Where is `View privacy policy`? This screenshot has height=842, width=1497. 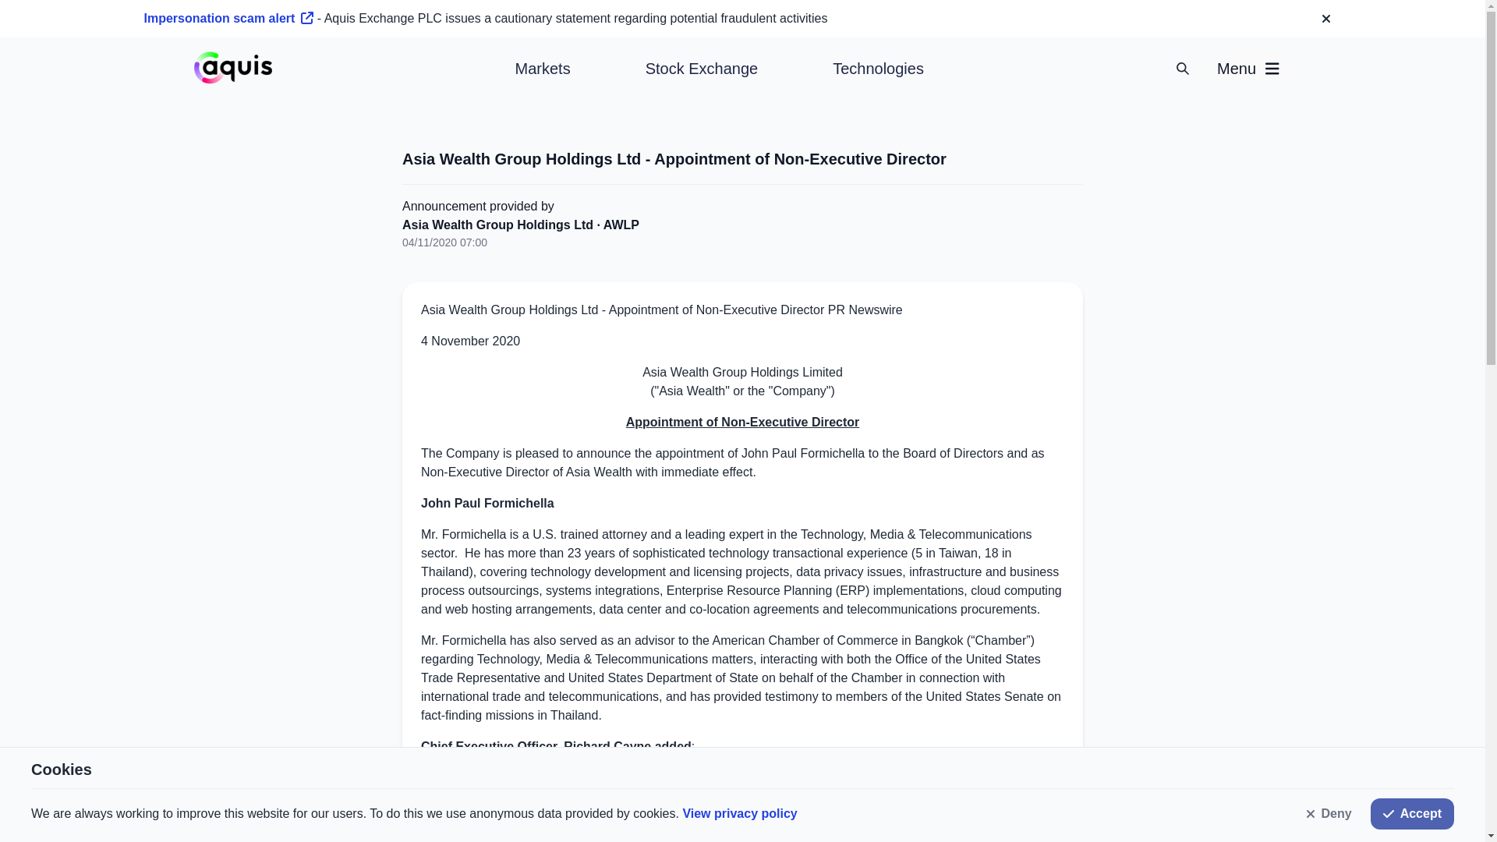
View privacy policy is located at coordinates (739, 812).